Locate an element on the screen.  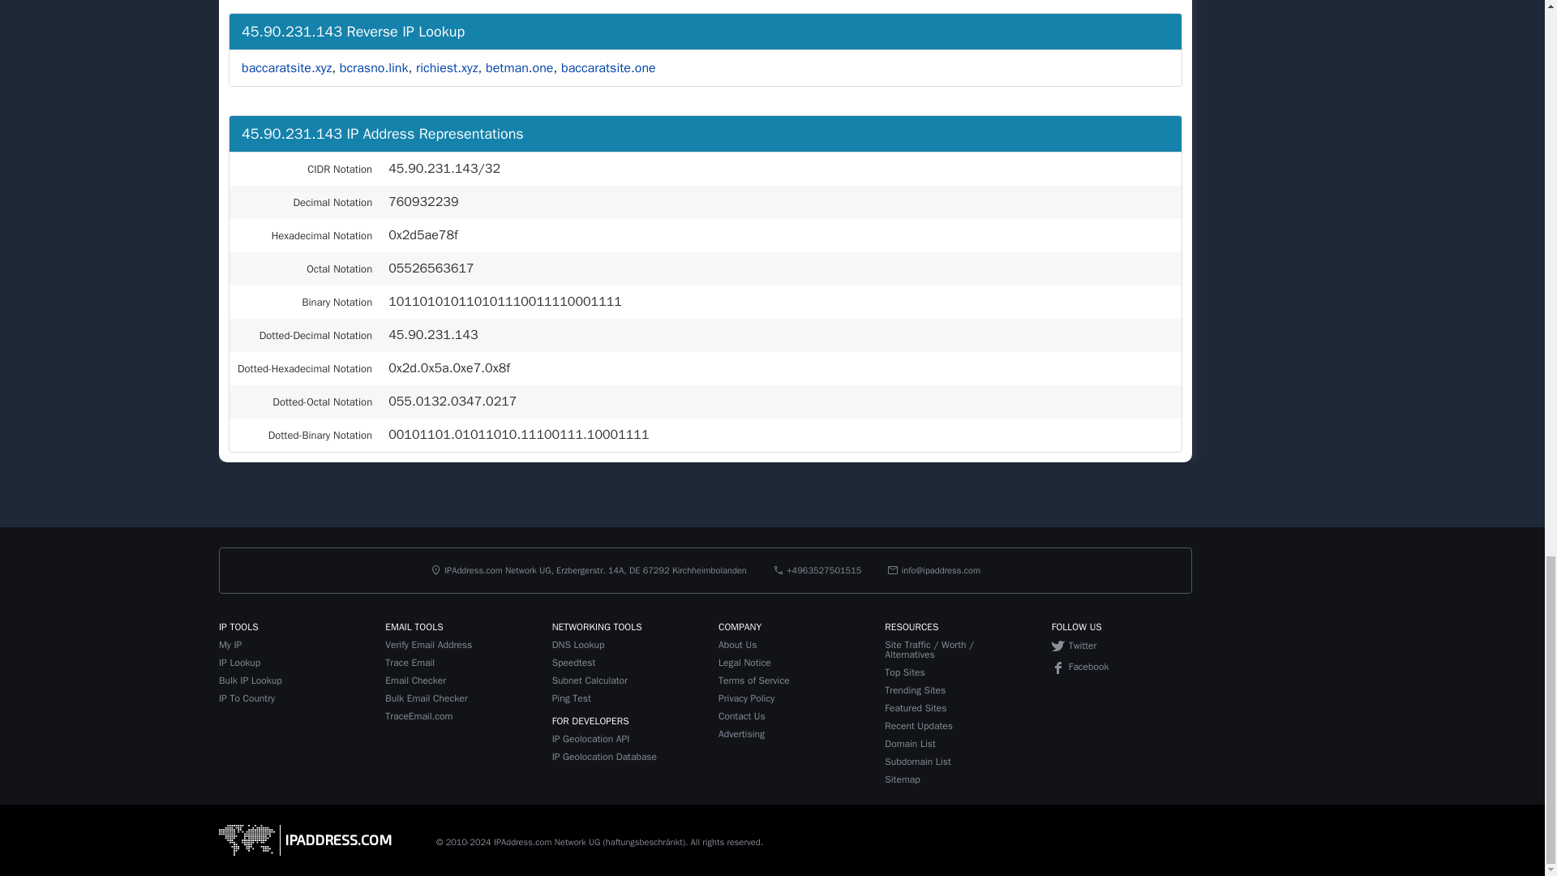
baccaratsite.one is located at coordinates (608, 68).